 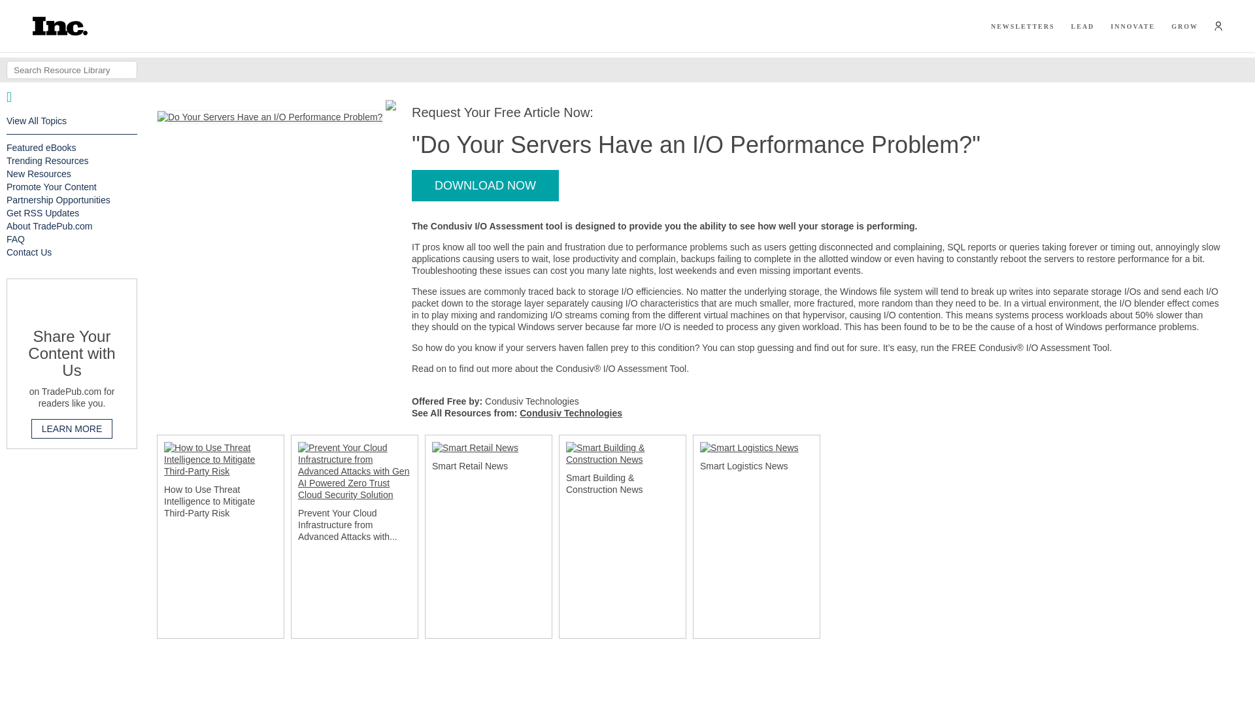 I want to click on Continue to Newsletters on Inc.com, so click(x=1023, y=26).